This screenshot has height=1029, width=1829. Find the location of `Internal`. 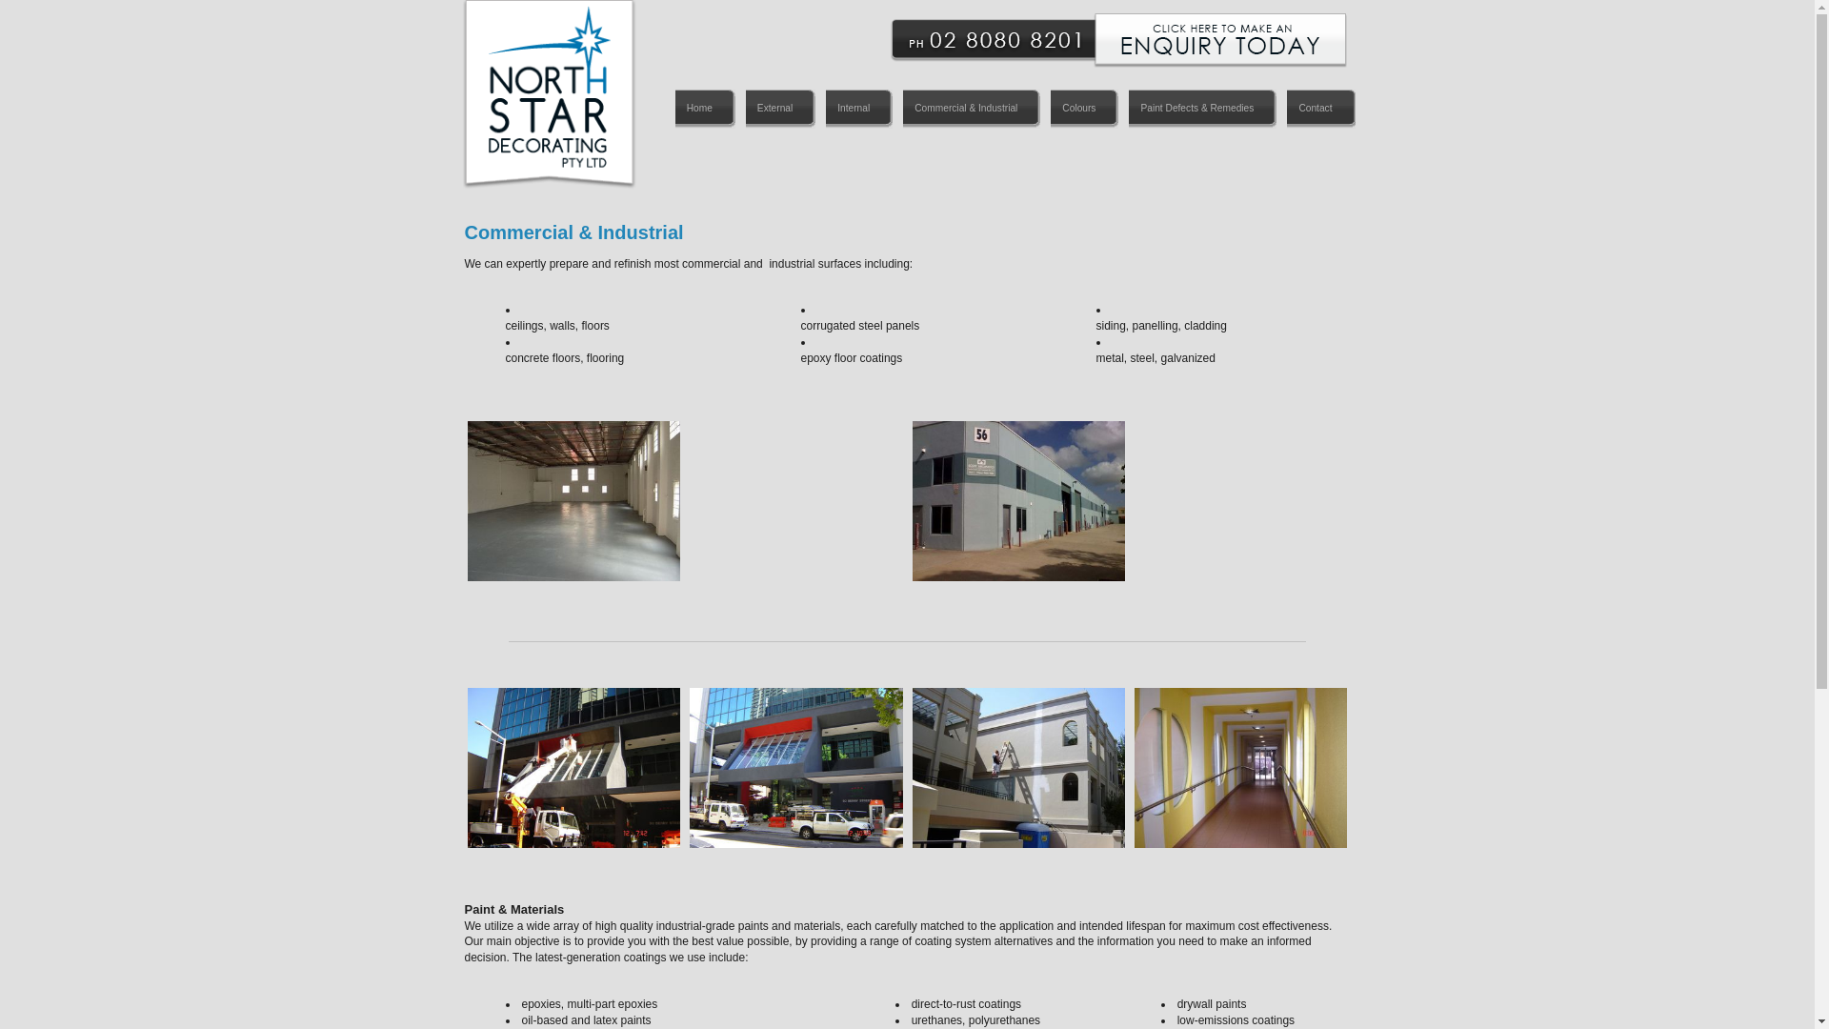

Internal is located at coordinates (859, 111).